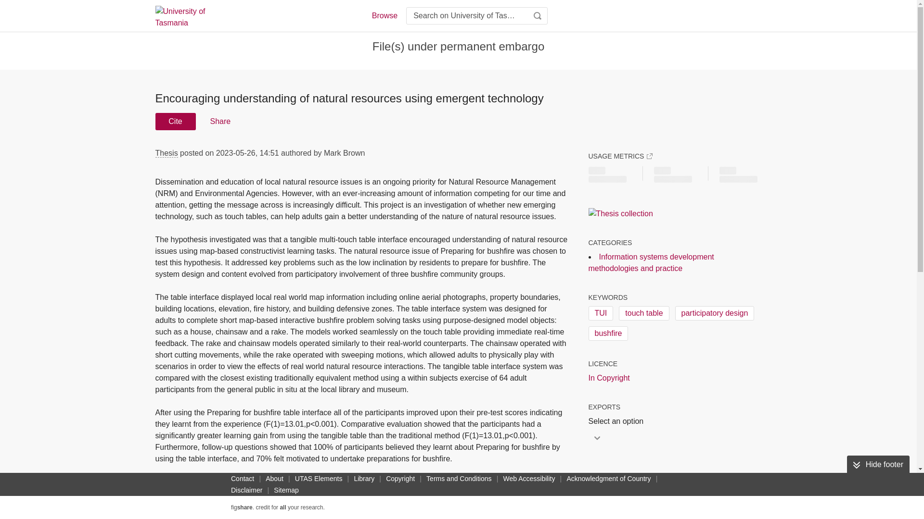  Describe the element at coordinates (608, 378) in the screenshot. I see `In Copyright` at that location.